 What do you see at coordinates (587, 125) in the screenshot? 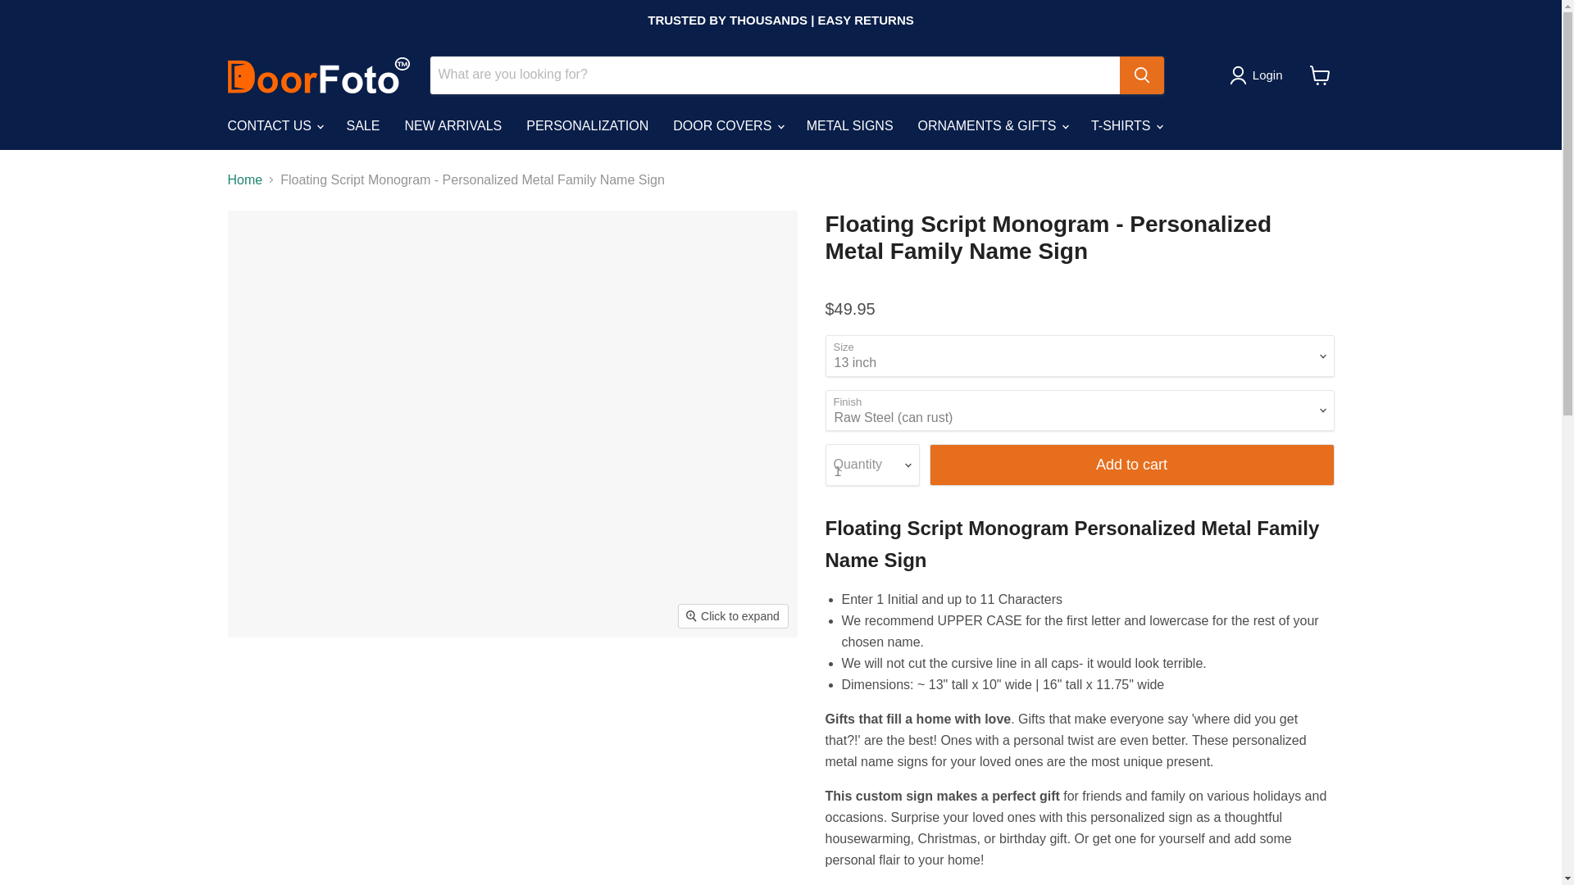
I see `PERSONALIZATION` at bounding box center [587, 125].